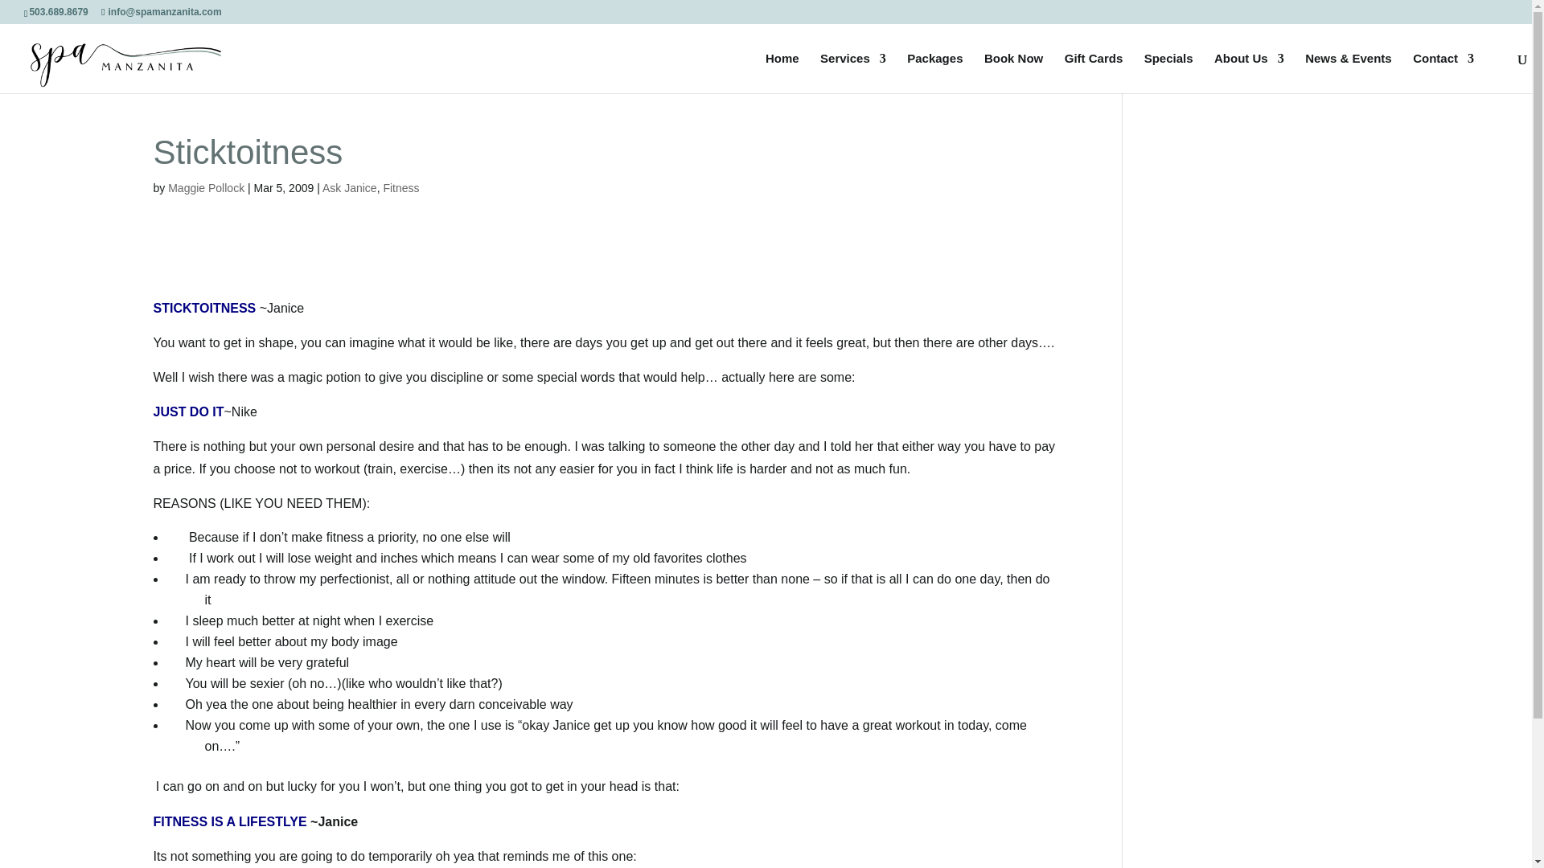 This screenshot has width=1544, height=868. What do you see at coordinates (852, 72) in the screenshot?
I see `Services` at bounding box center [852, 72].